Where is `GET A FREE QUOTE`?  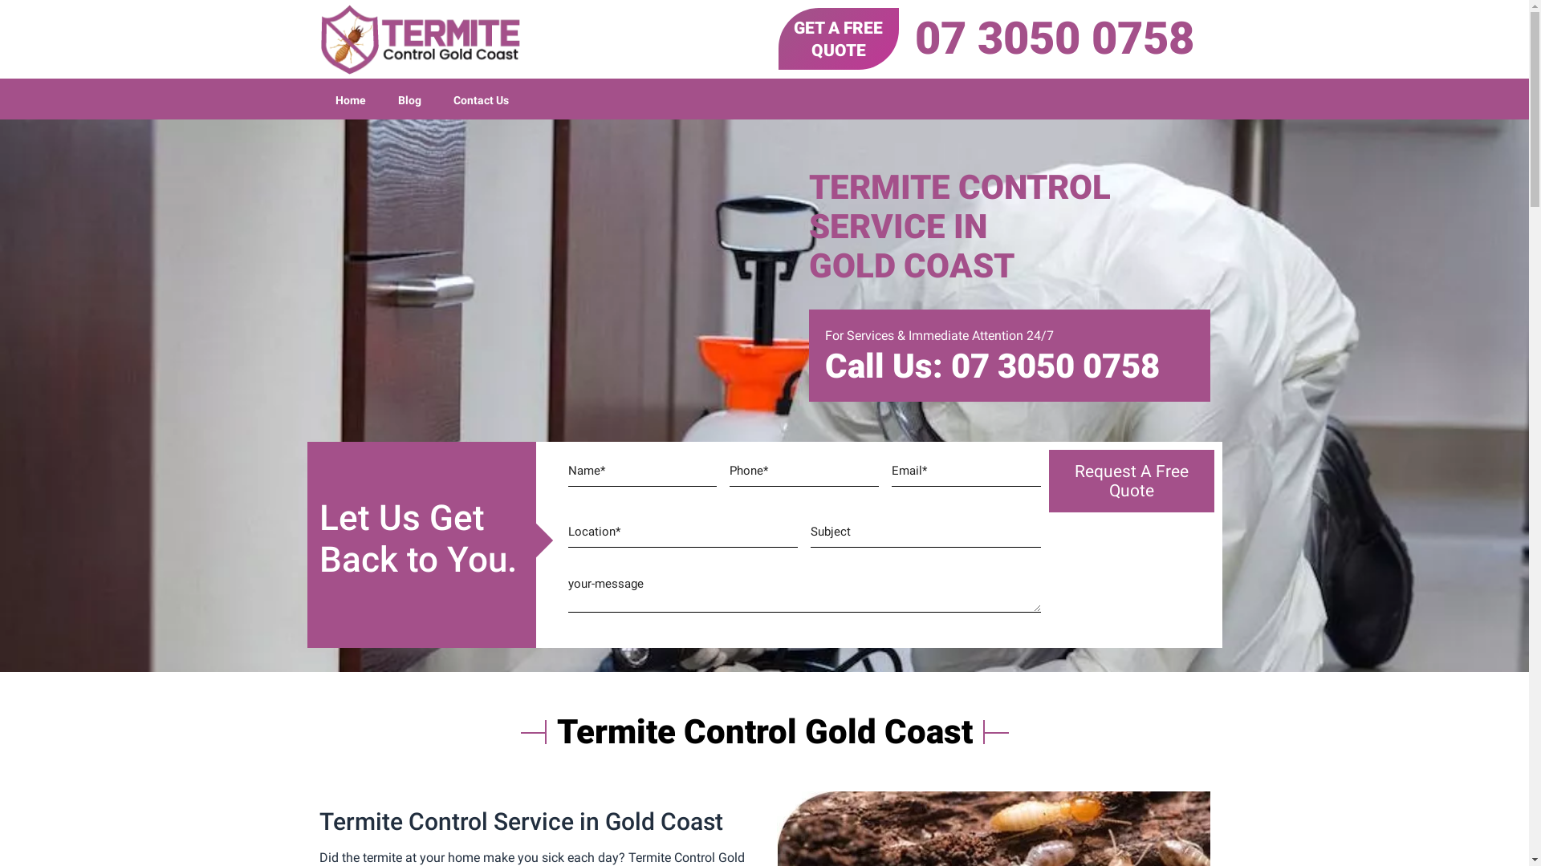 GET A FREE QUOTE is located at coordinates (839, 38).